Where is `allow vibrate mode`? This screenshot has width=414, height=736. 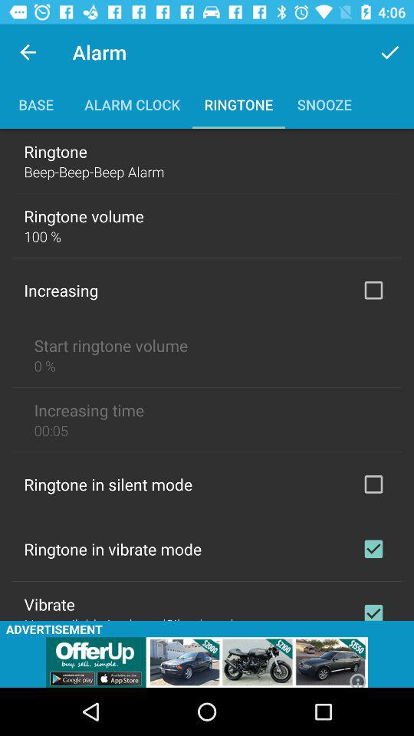
allow vibrate mode is located at coordinates (373, 549).